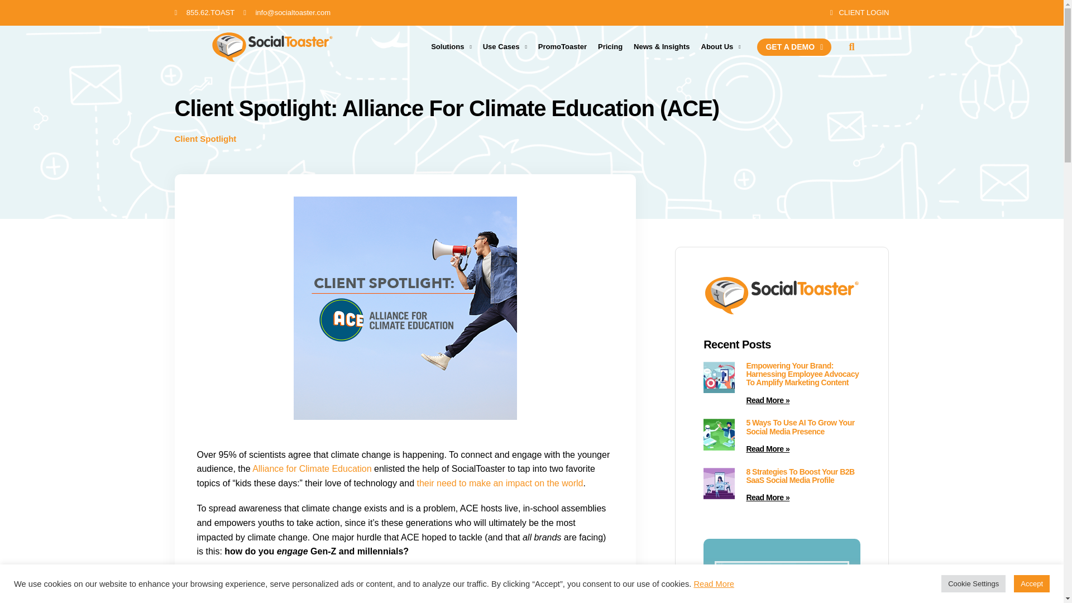  What do you see at coordinates (505, 47) in the screenshot?
I see `Use Cases` at bounding box center [505, 47].